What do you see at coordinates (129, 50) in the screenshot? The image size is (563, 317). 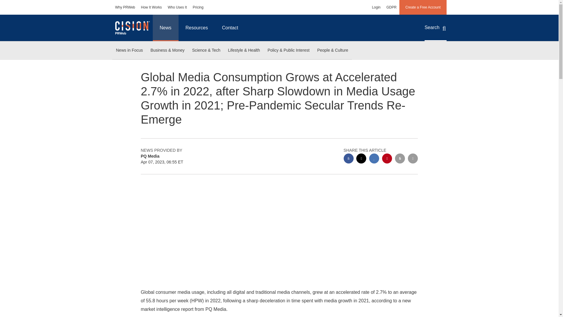 I see `News in Focus` at bounding box center [129, 50].